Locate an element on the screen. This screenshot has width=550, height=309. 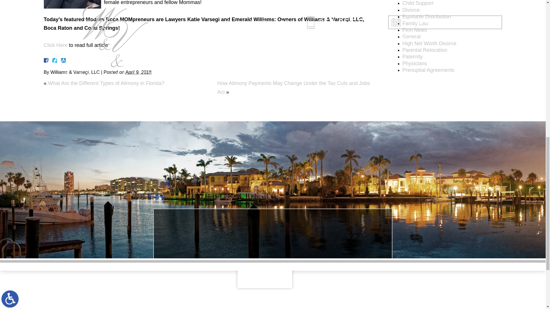
Facebook is located at coordinates (52, 60).